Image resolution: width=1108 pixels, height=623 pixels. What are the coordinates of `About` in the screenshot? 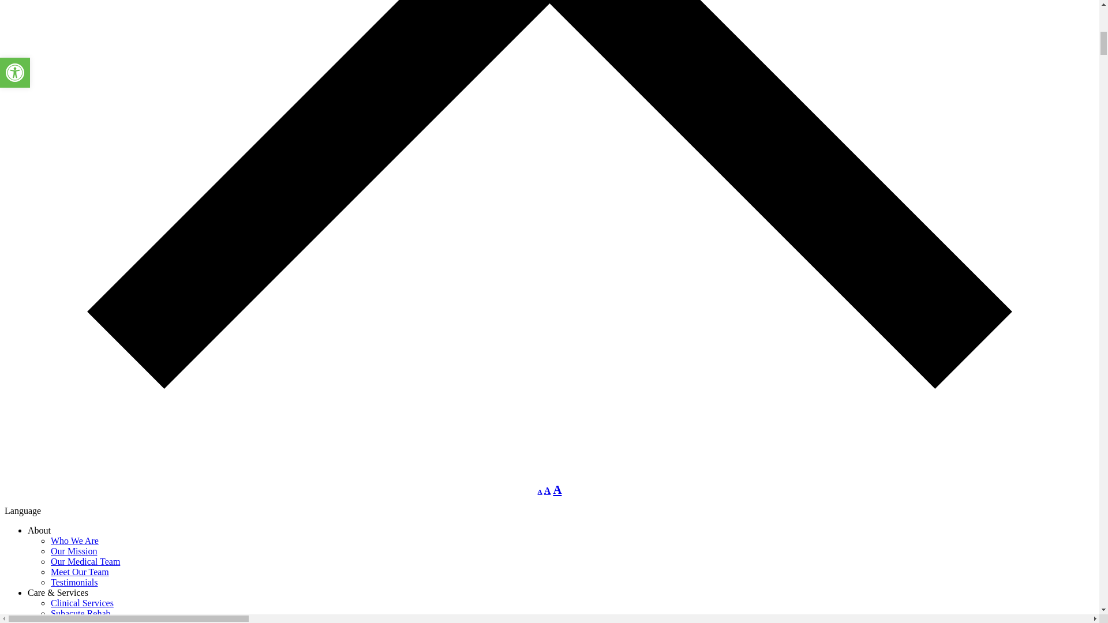 It's located at (39, 530).